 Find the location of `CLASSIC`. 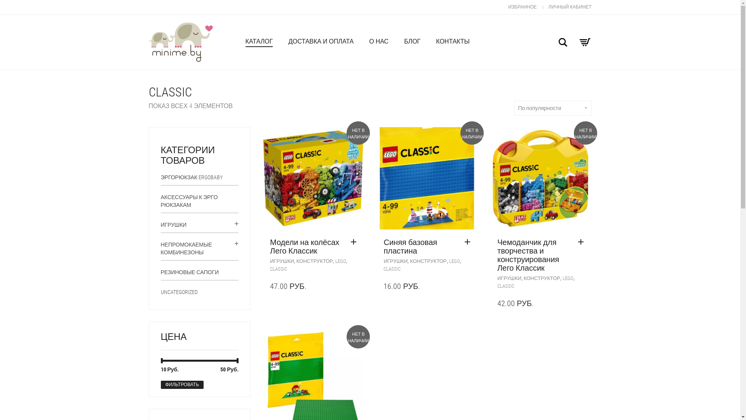

CLASSIC is located at coordinates (279, 269).